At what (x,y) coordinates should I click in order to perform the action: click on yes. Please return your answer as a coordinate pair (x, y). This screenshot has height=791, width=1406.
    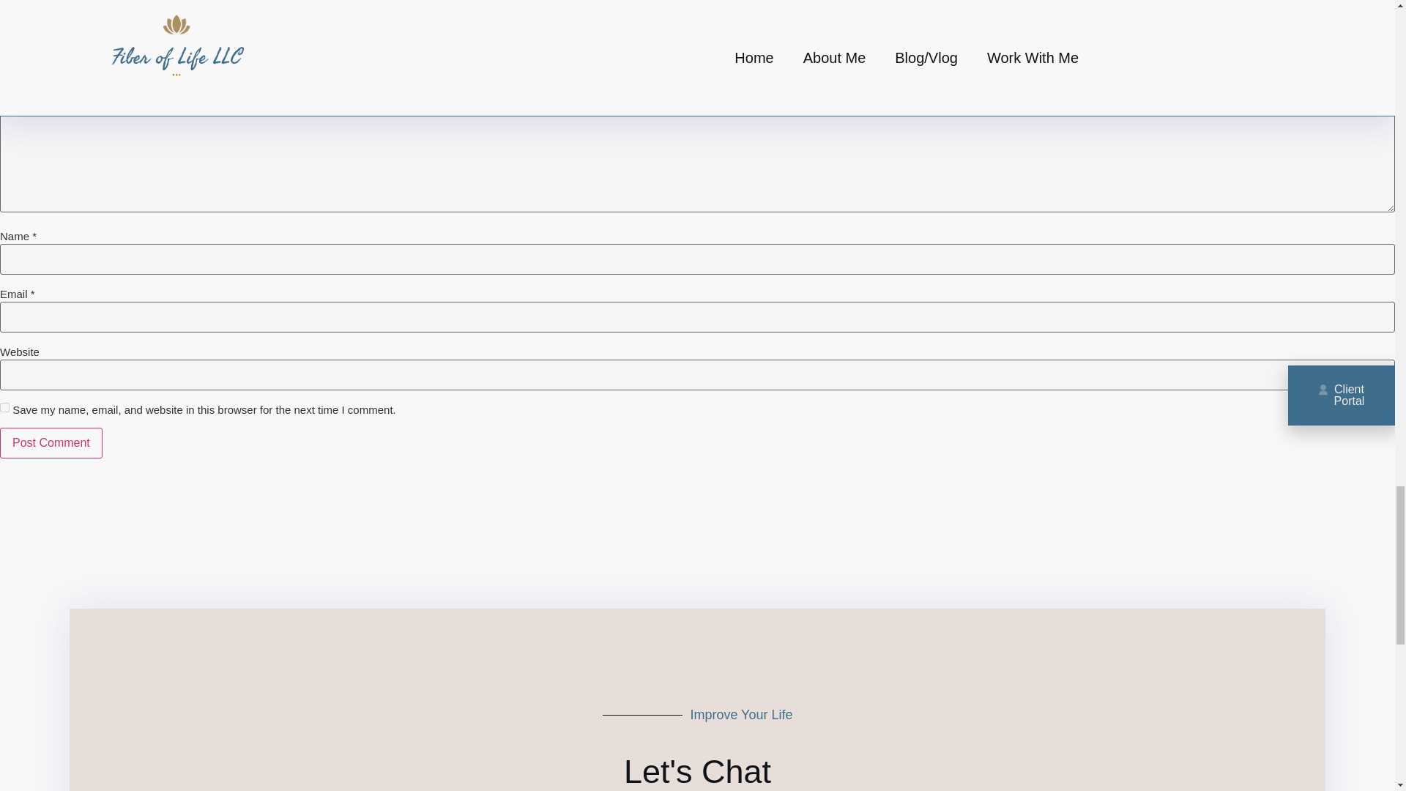
    Looking at the image, I should click on (4, 407).